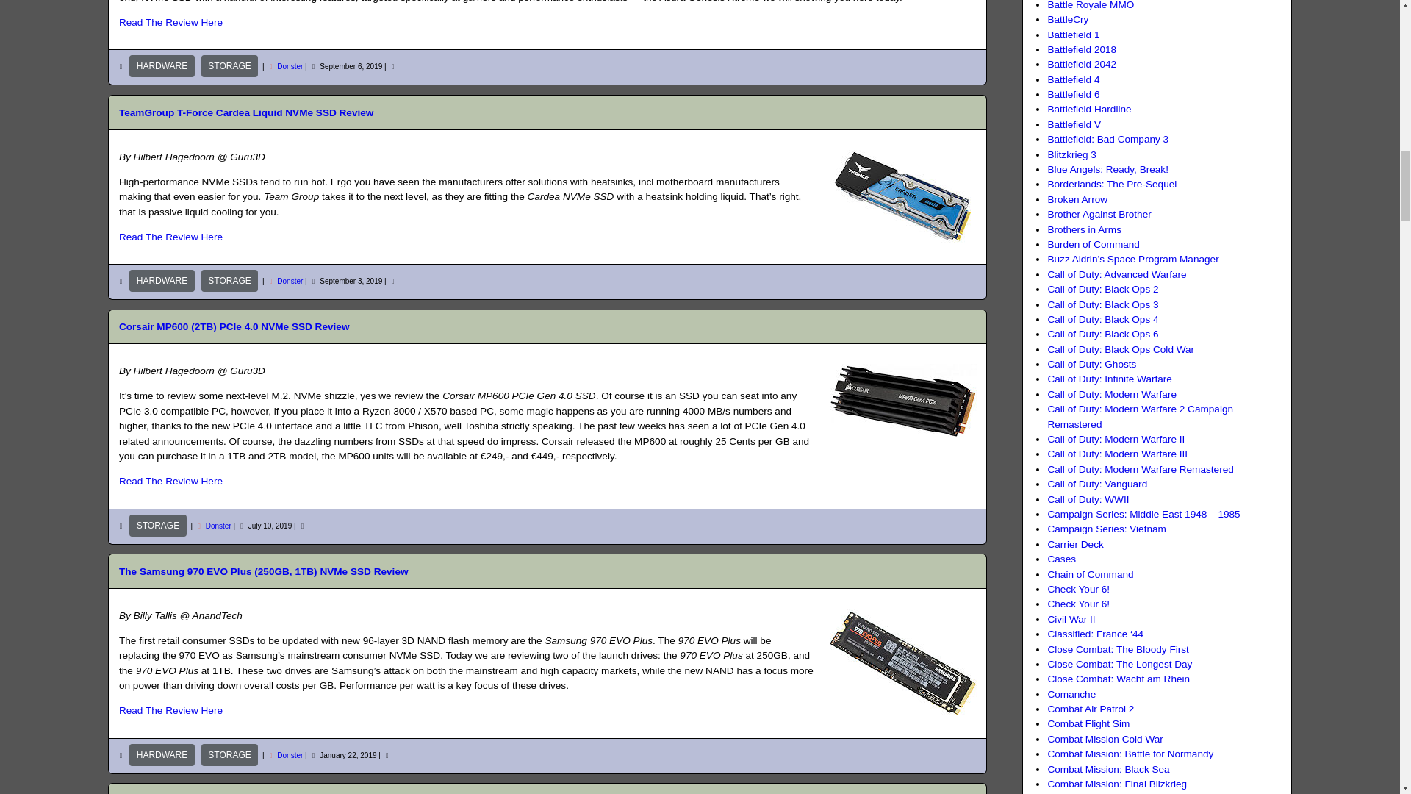  Describe the element at coordinates (229, 65) in the screenshot. I see `STORAGE` at that location.